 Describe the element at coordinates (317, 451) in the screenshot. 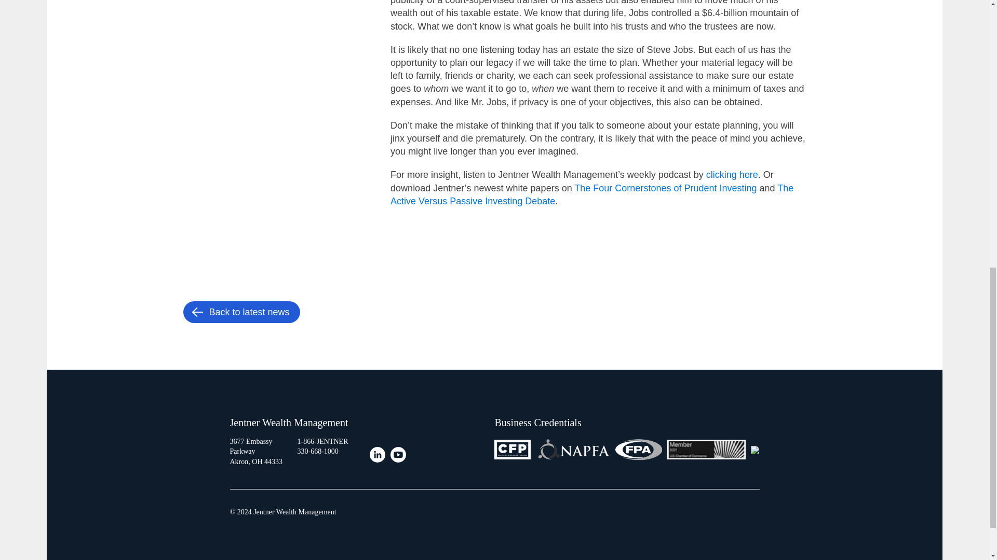

I see `330-668-1000` at that location.